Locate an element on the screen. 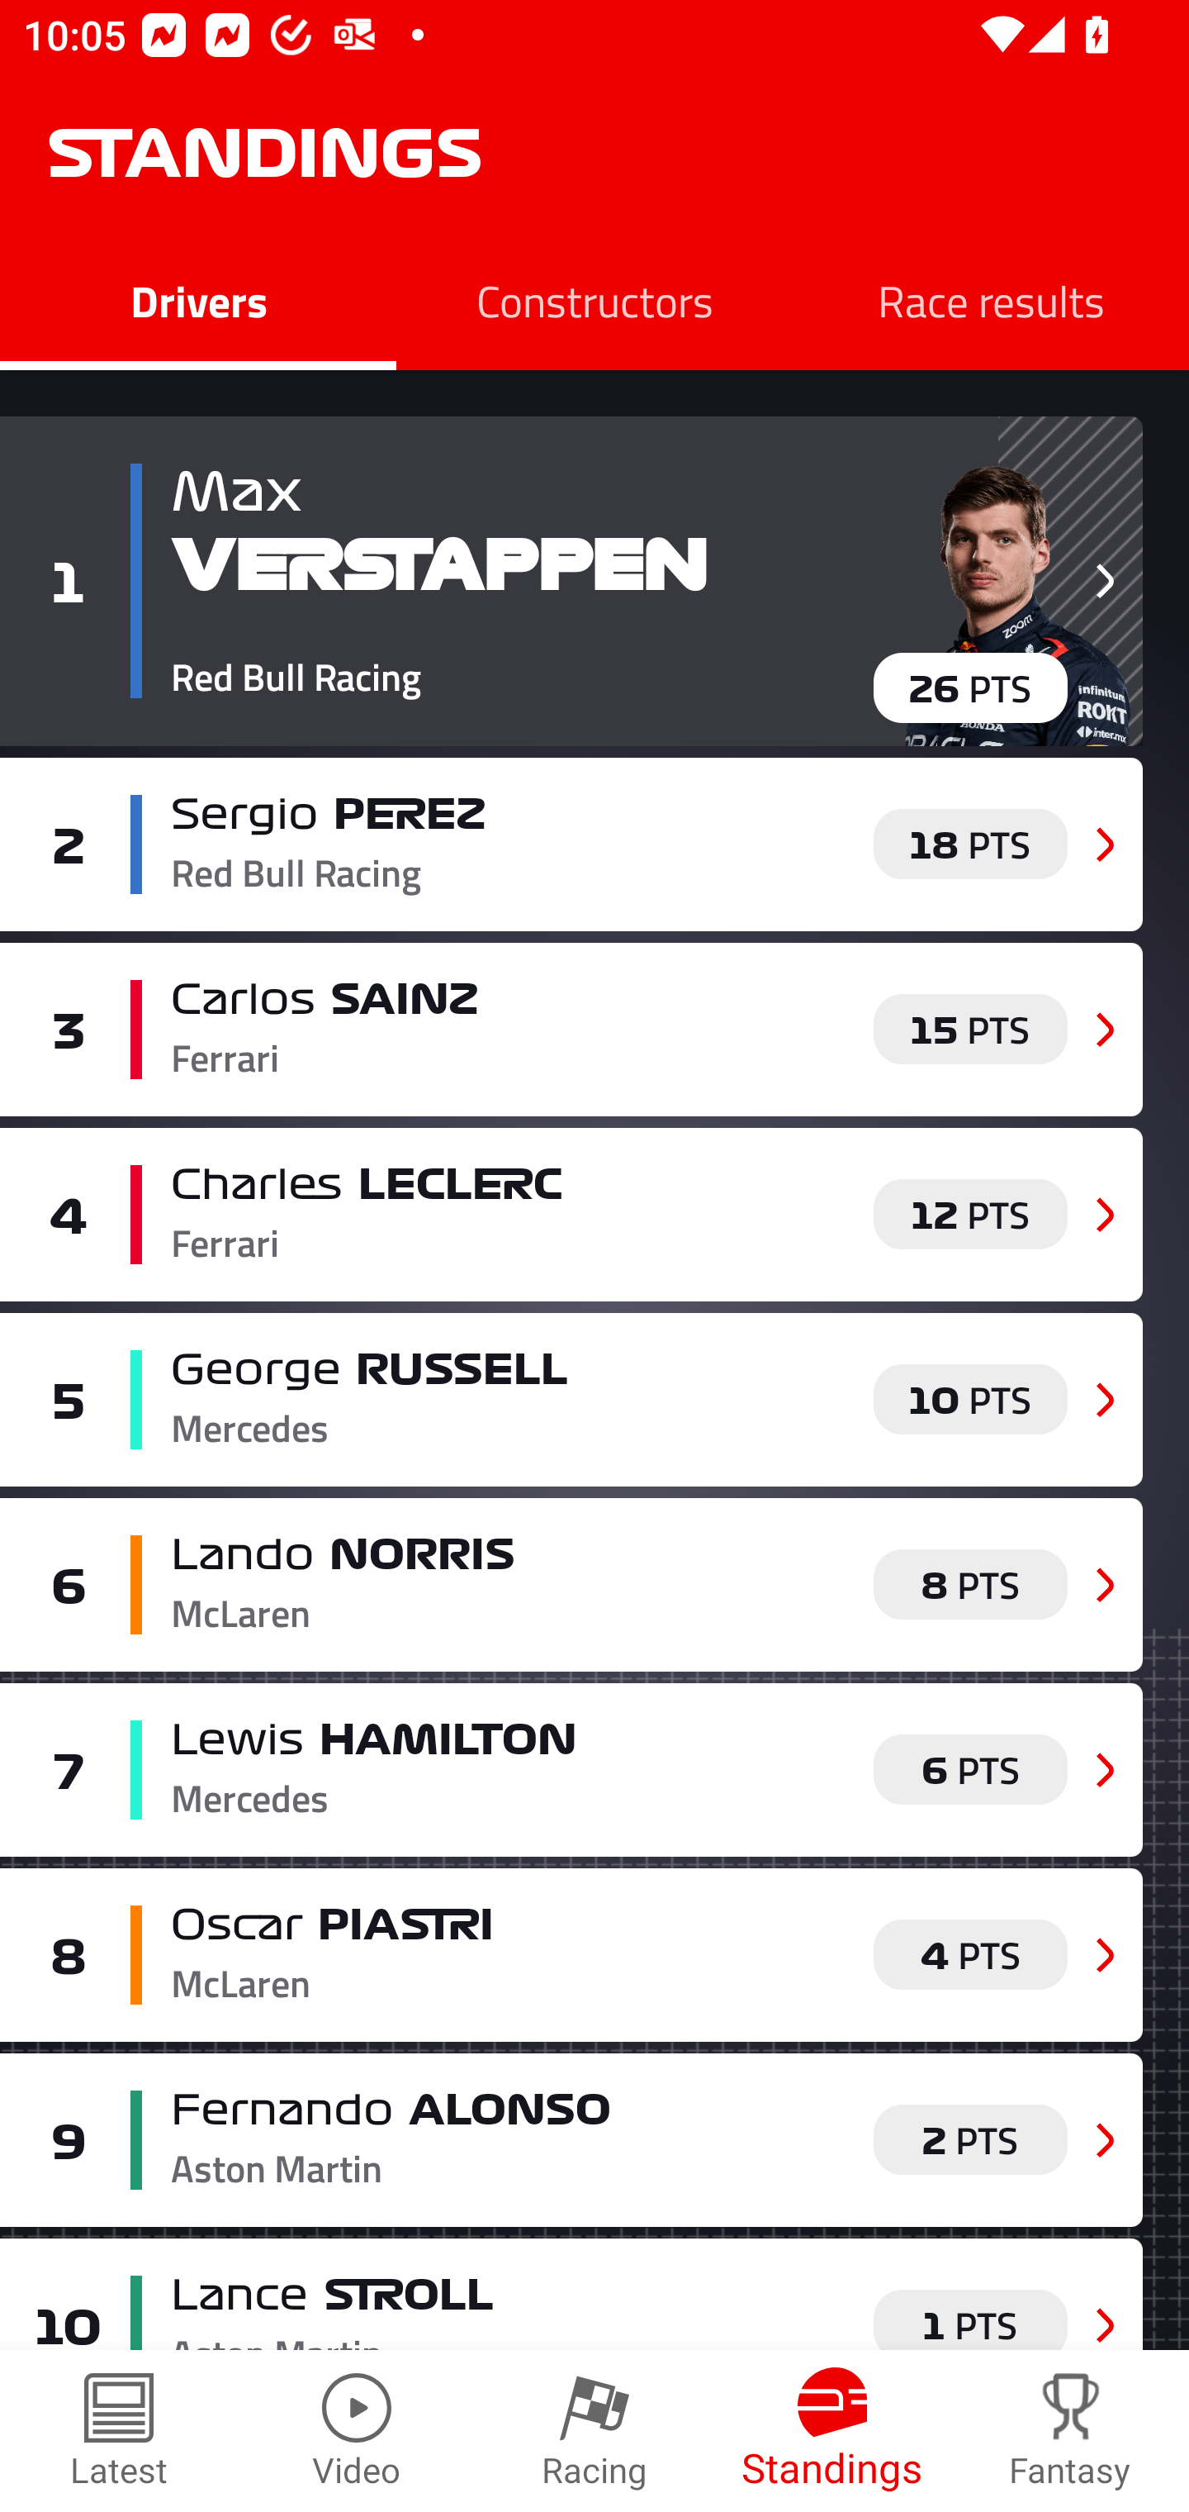 This screenshot has width=1189, height=2512. Video is located at coordinates (357, 2431).